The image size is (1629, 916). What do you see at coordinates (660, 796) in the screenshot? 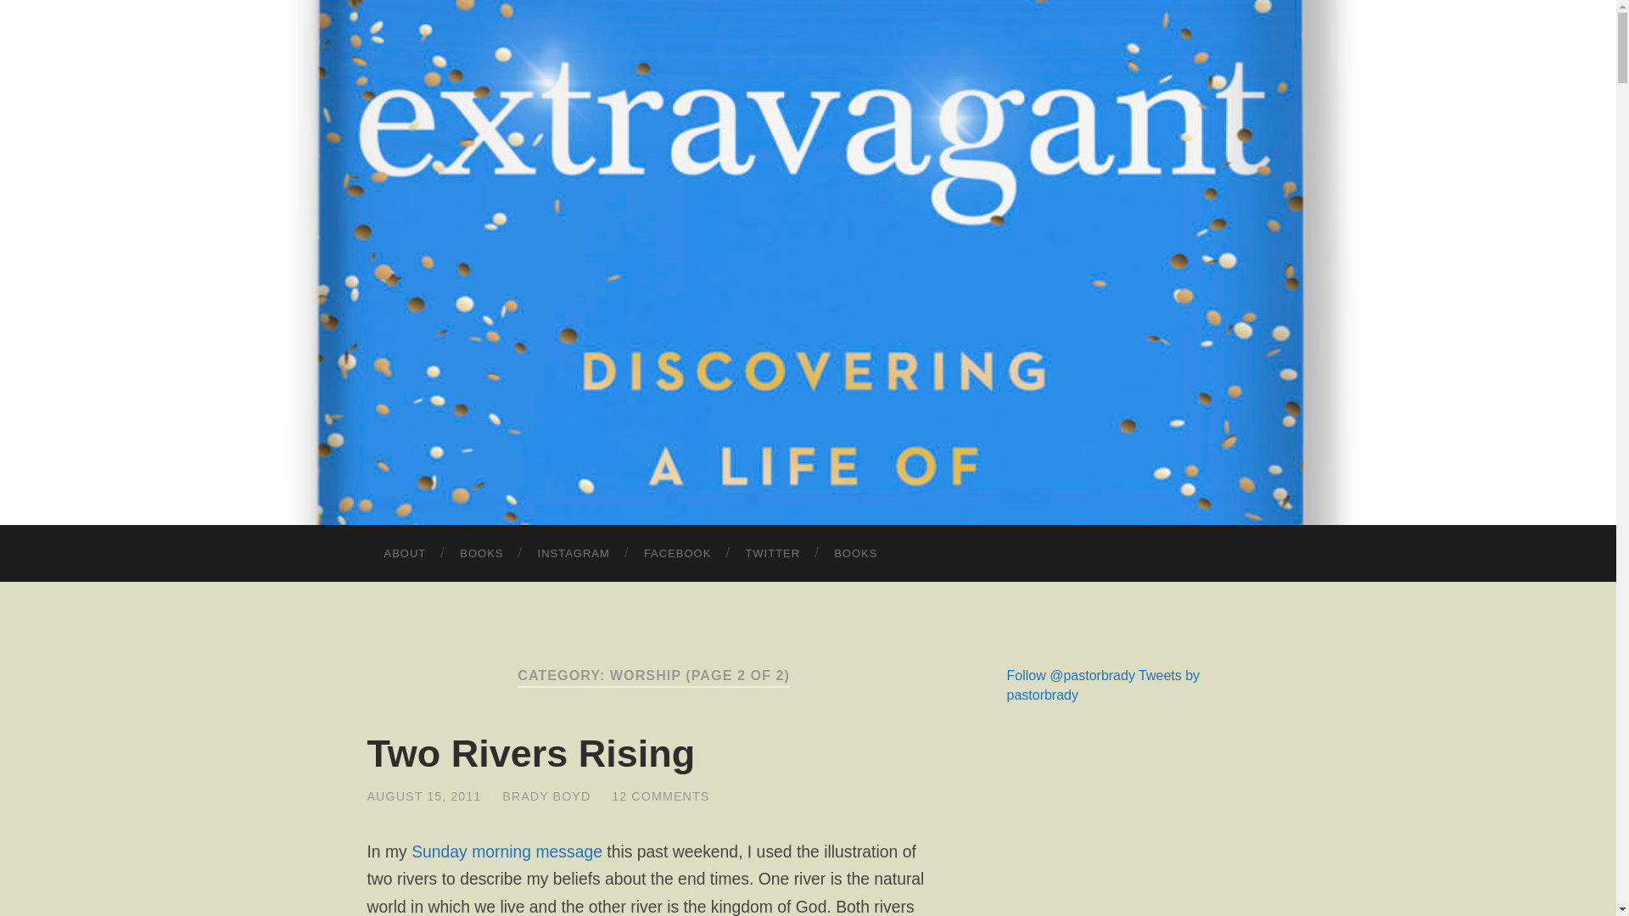
I see `12 COMMENTS` at bounding box center [660, 796].